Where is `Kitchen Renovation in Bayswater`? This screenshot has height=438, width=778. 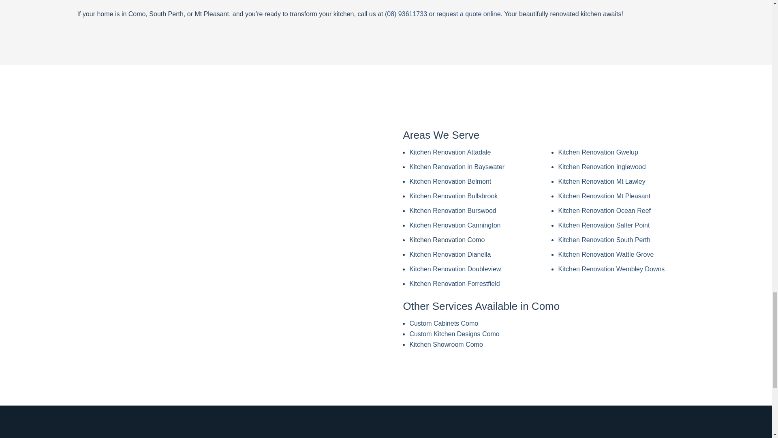 Kitchen Renovation in Bayswater is located at coordinates (456, 167).